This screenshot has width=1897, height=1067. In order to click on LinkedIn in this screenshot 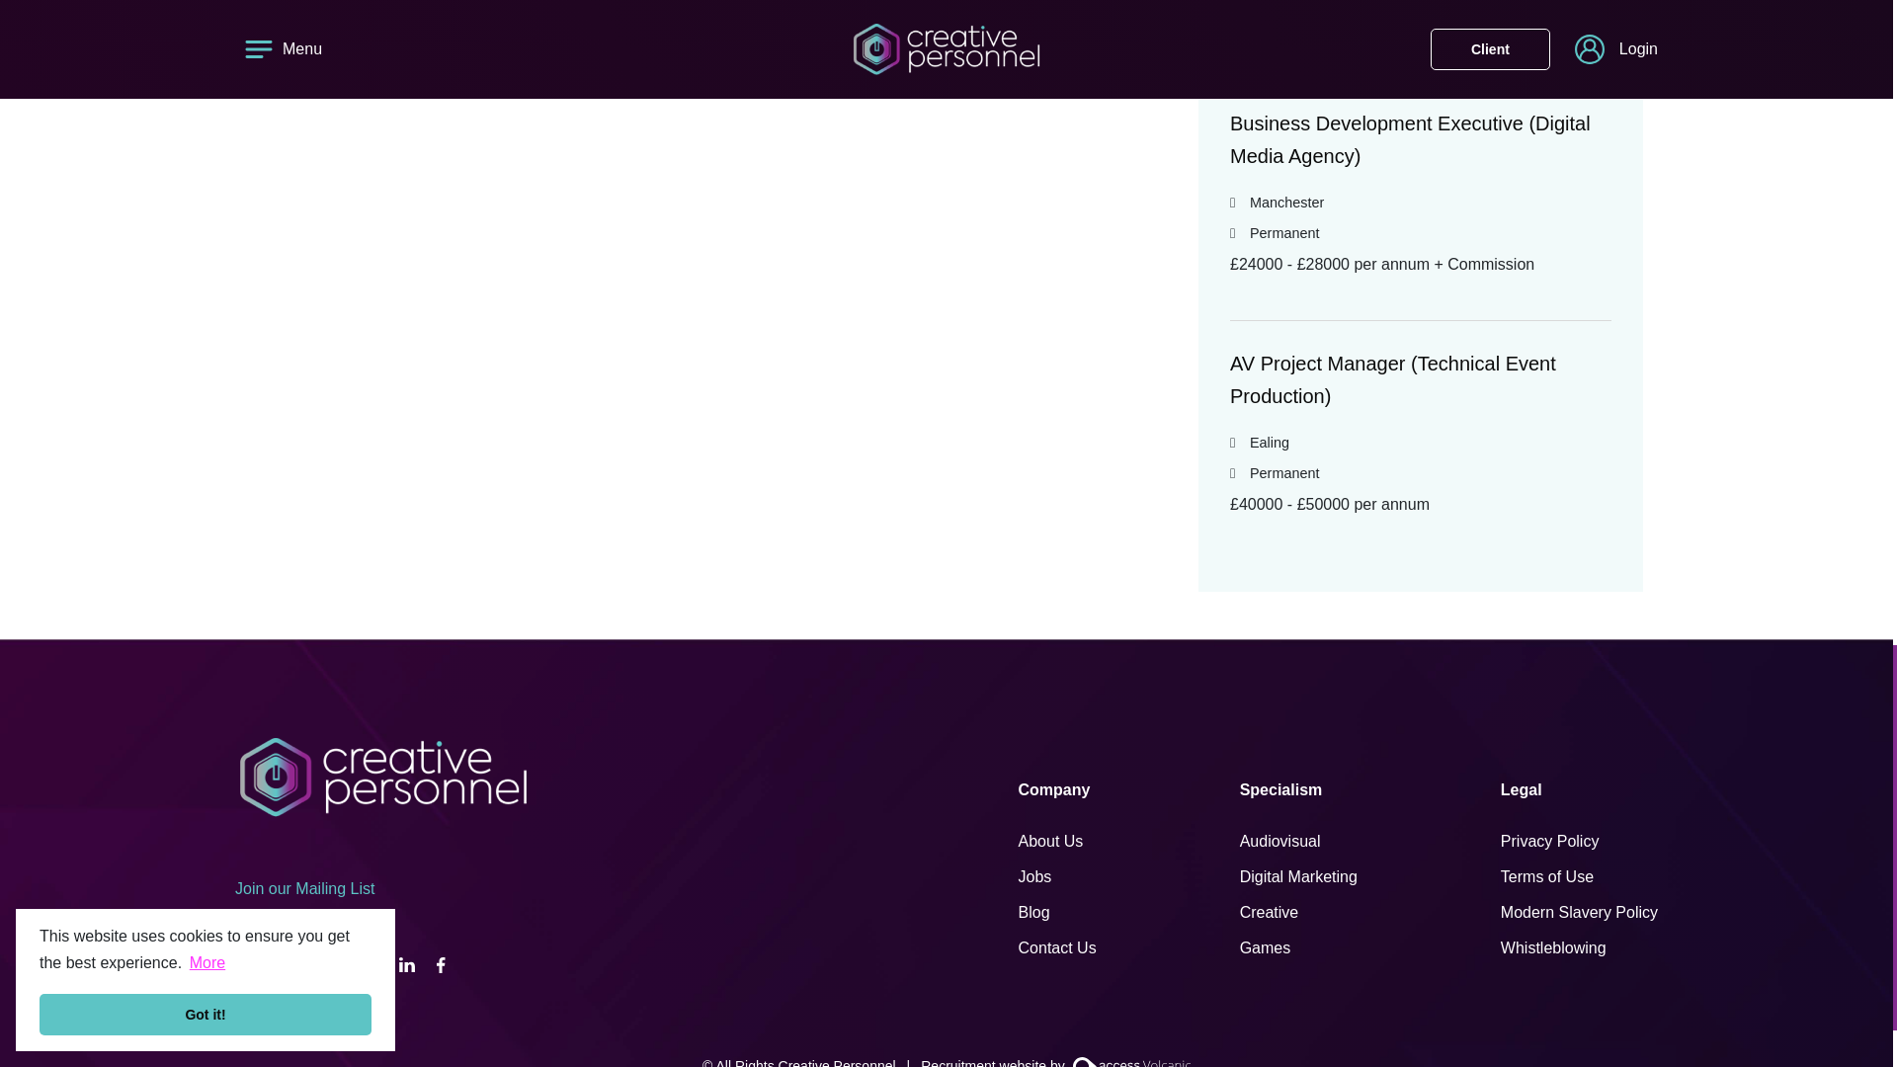, I will do `click(407, 965)`.